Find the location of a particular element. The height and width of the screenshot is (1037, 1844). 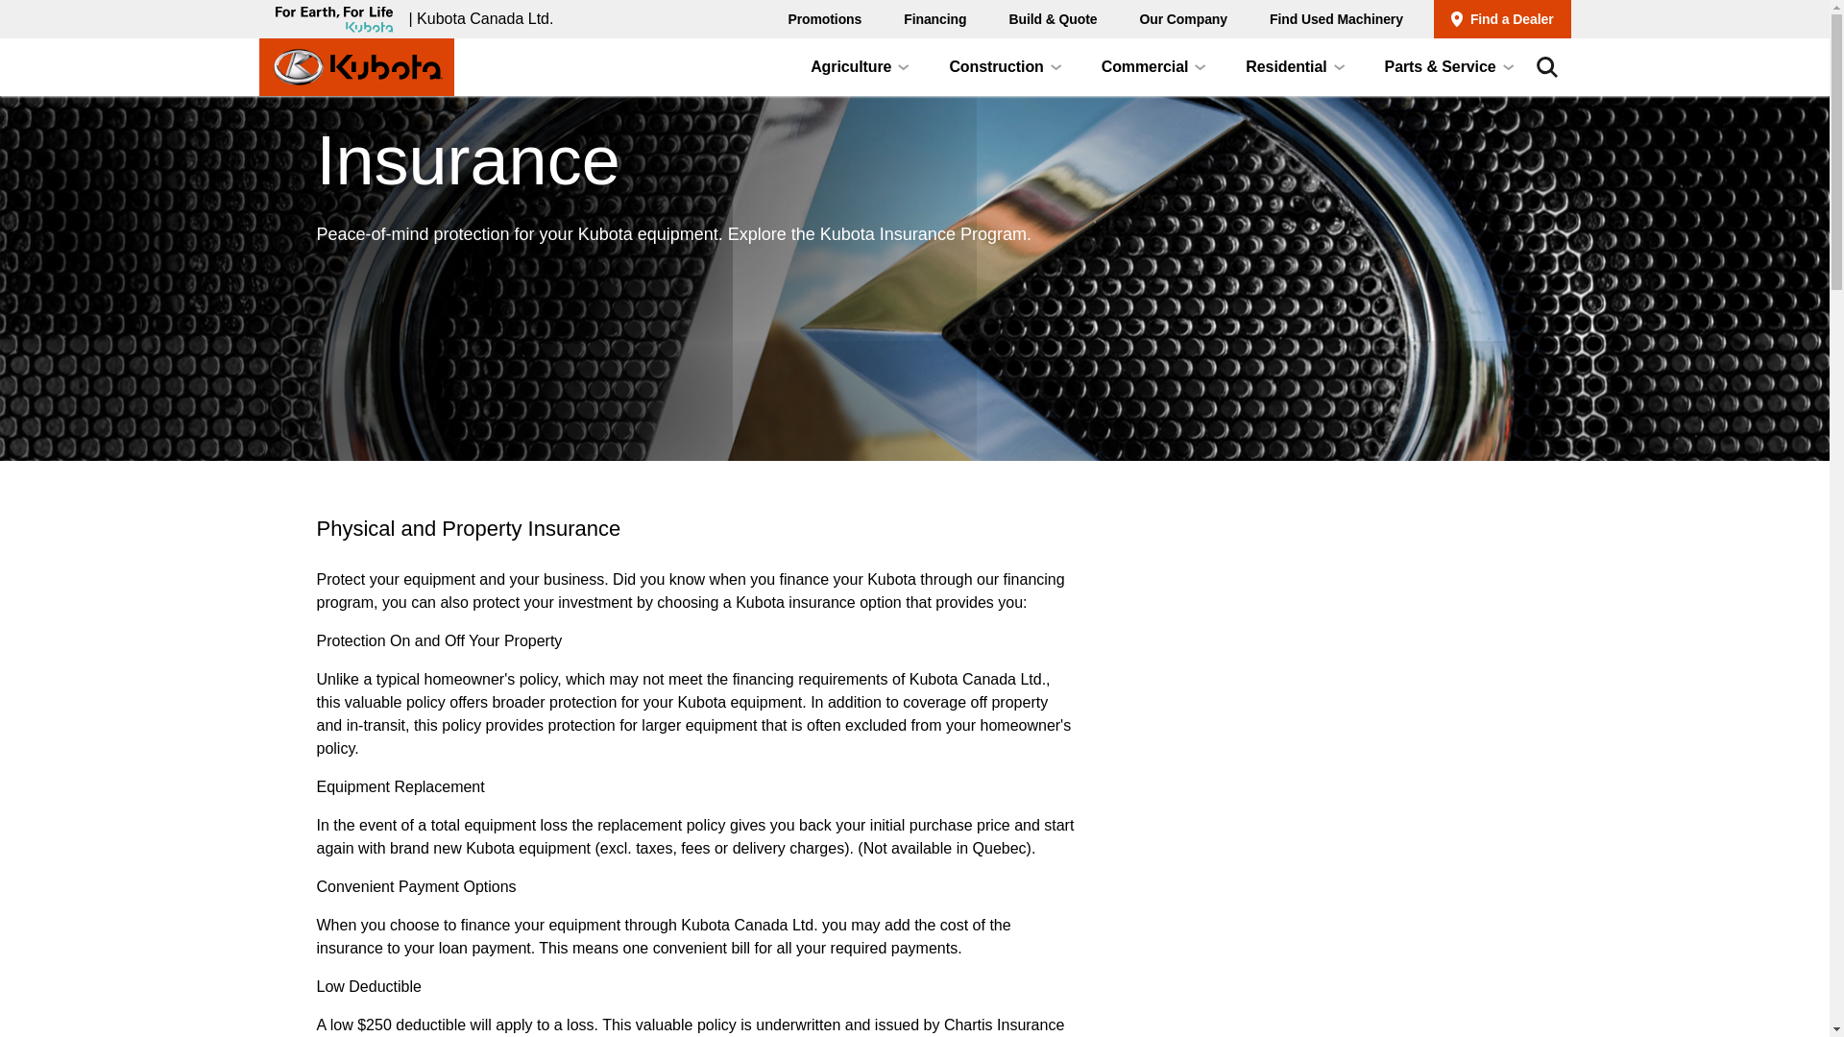

Agriculture is located at coordinates (934, 19).